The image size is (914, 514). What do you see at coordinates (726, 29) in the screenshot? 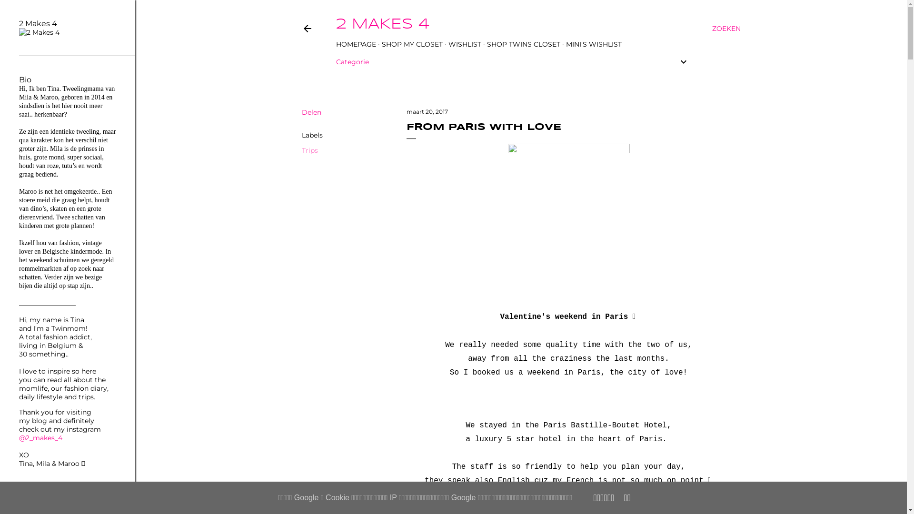
I see `ZOEKEN` at bounding box center [726, 29].